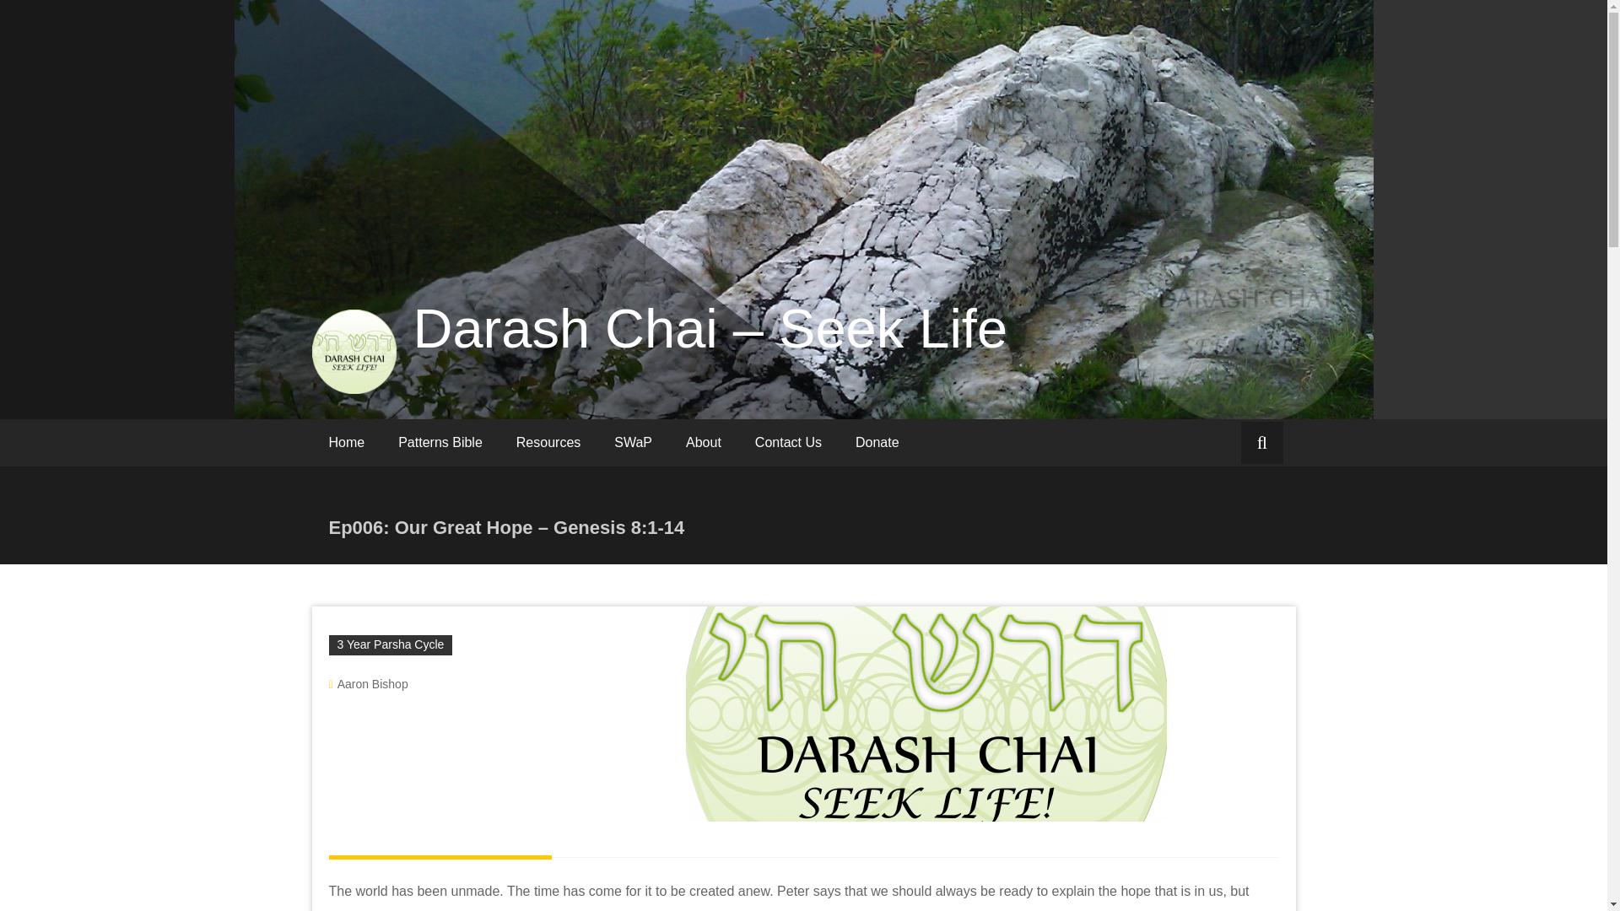  I want to click on About, so click(704, 442).